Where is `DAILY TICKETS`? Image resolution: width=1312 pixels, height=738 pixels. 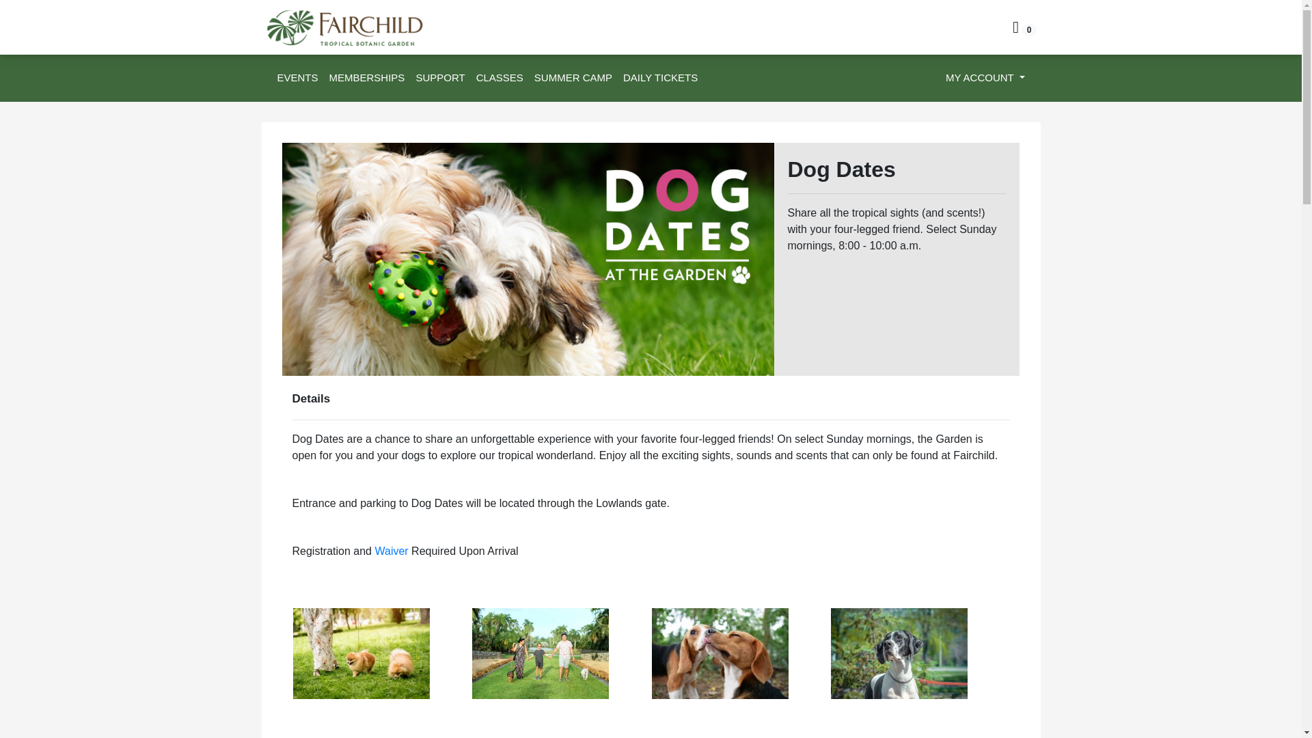 DAILY TICKETS is located at coordinates (660, 78).